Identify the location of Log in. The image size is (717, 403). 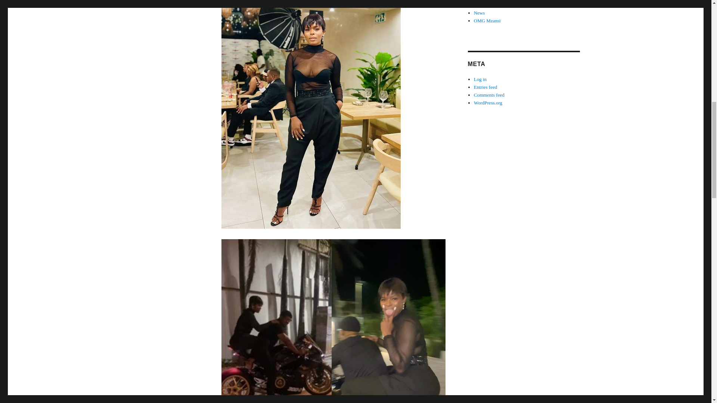
(480, 79).